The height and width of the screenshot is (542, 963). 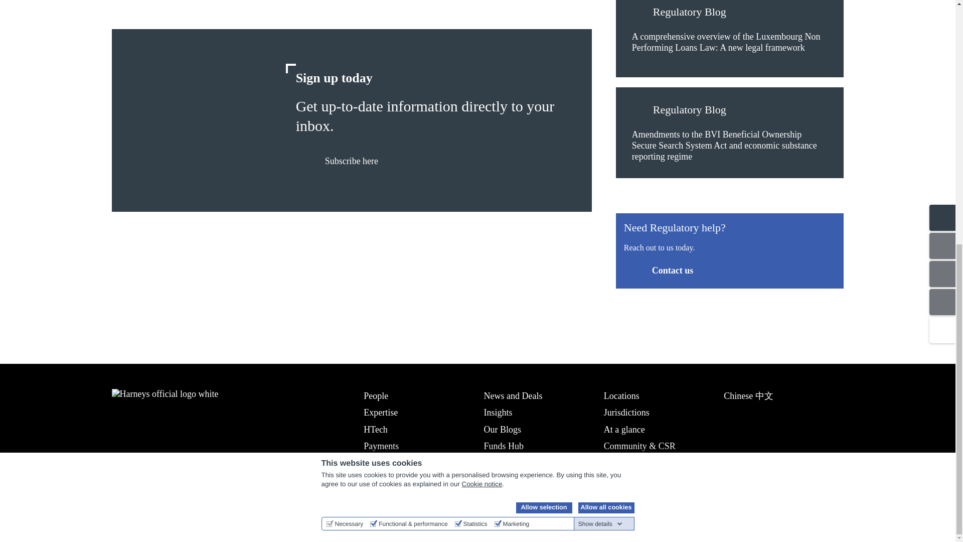 What do you see at coordinates (606, 65) in the screenshot?
I see `Allow all cookies` at bounding box center [606, 65].